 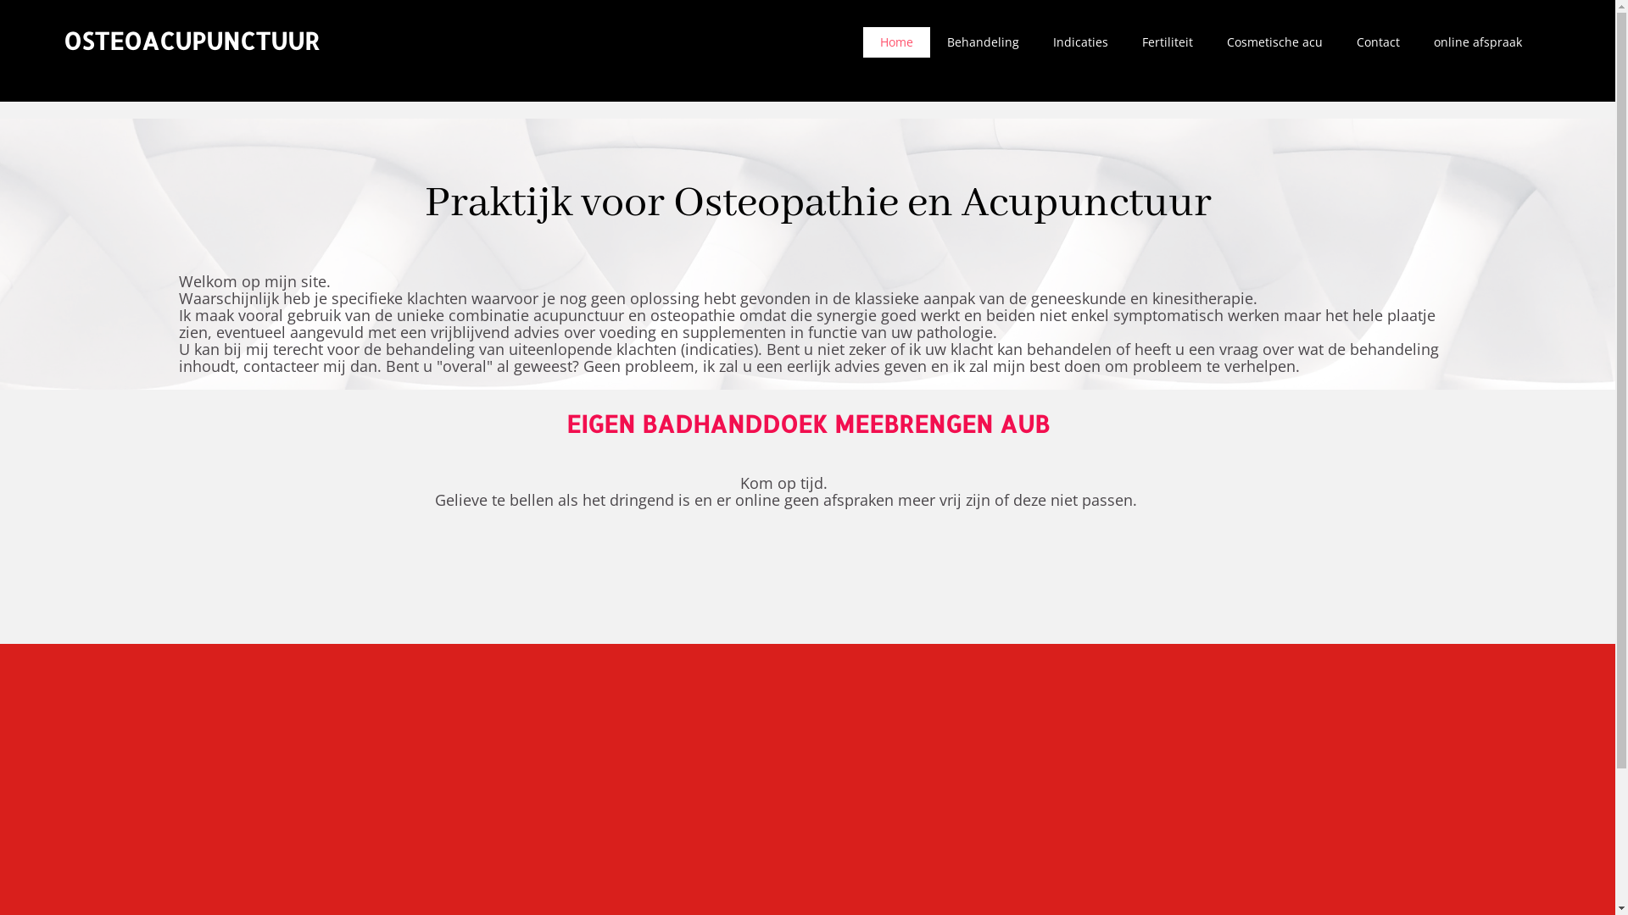 What do you see at coordinates (1080, 42) in the screenshot?
I see `Indicaties` at bounding box center [1080, 42].